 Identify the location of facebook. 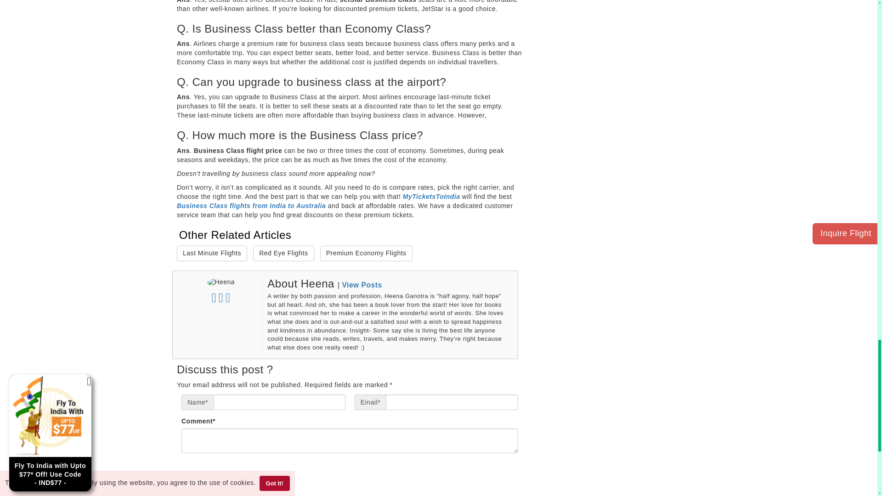
(215, 299).